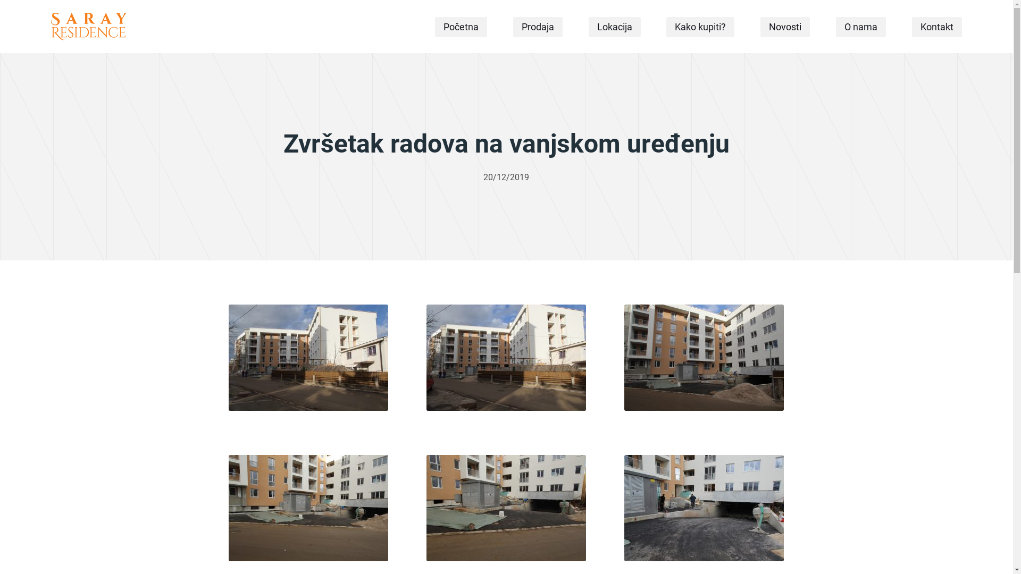 The image size is (1021, 574). I want to click on Prodaja, so click(538, 27).